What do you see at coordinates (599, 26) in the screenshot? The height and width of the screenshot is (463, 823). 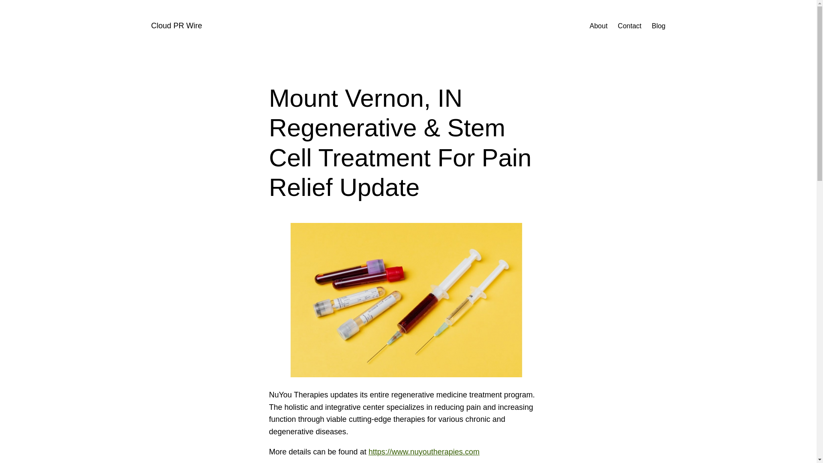 I see `About` at bounding box center [599, 26].